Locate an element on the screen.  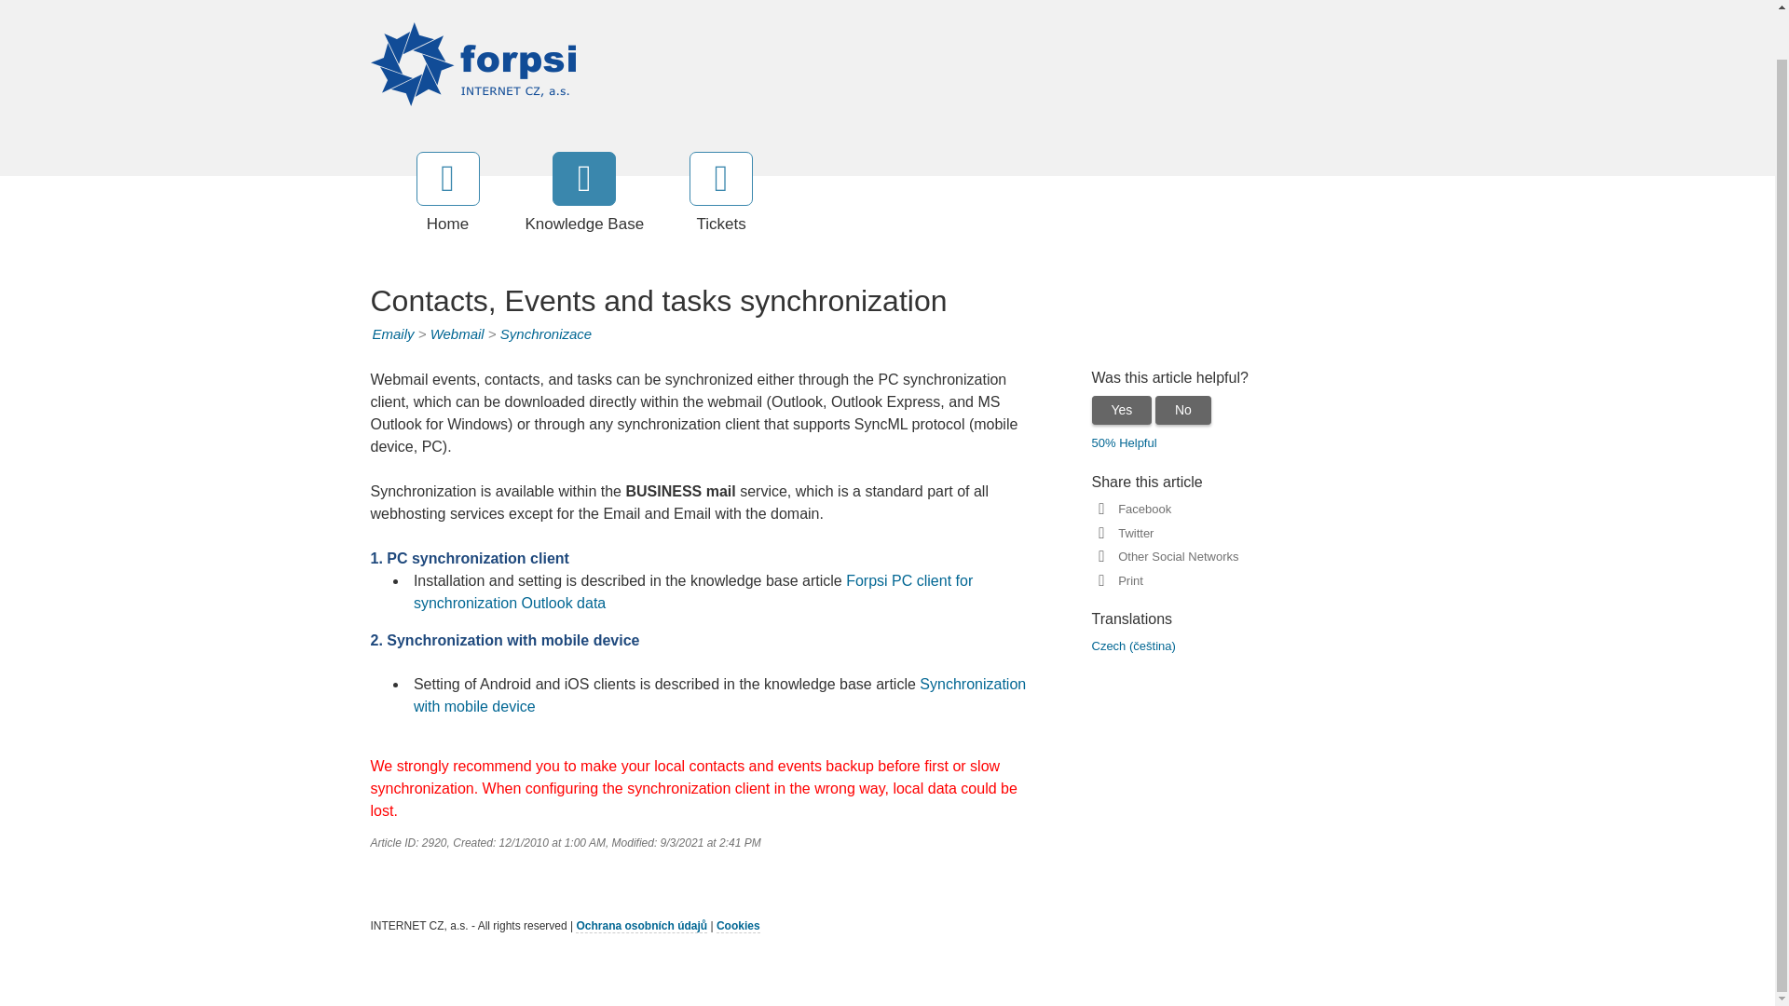
Home is located at coordinates (447, 194).